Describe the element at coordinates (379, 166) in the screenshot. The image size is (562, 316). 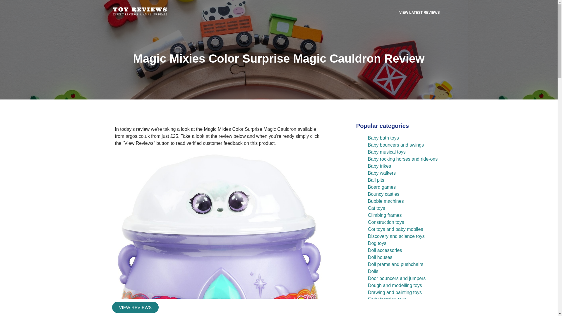
I see `Baby trikes` at that location.